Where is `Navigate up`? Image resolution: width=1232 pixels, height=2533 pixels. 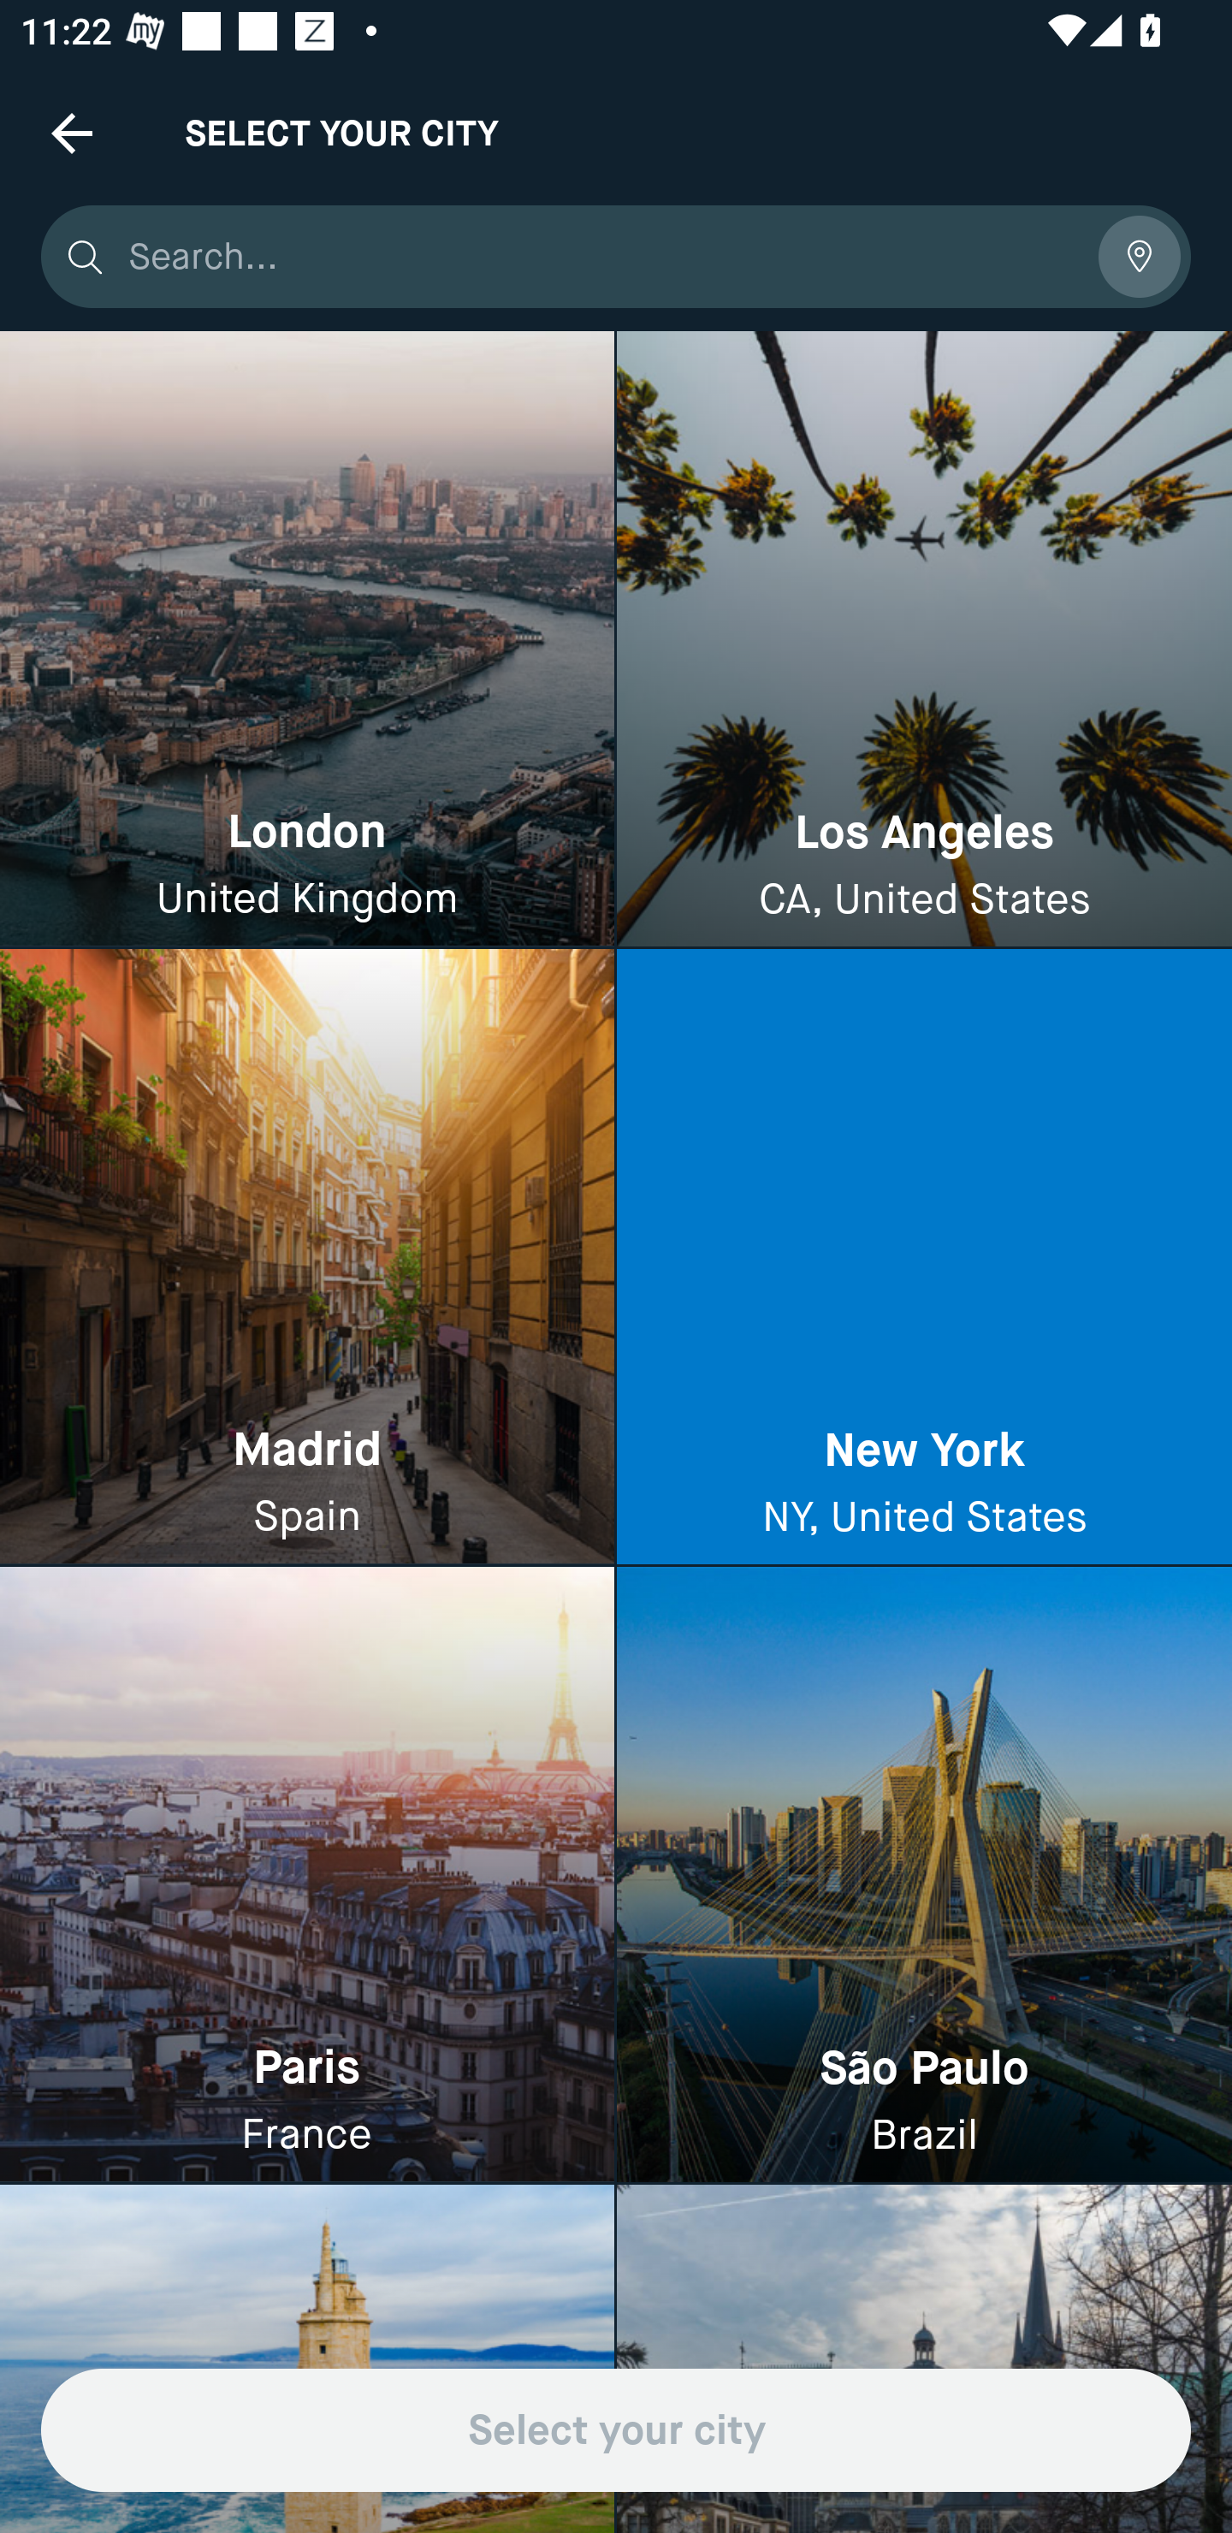 Navigate up is located at coordinates (72, 133).